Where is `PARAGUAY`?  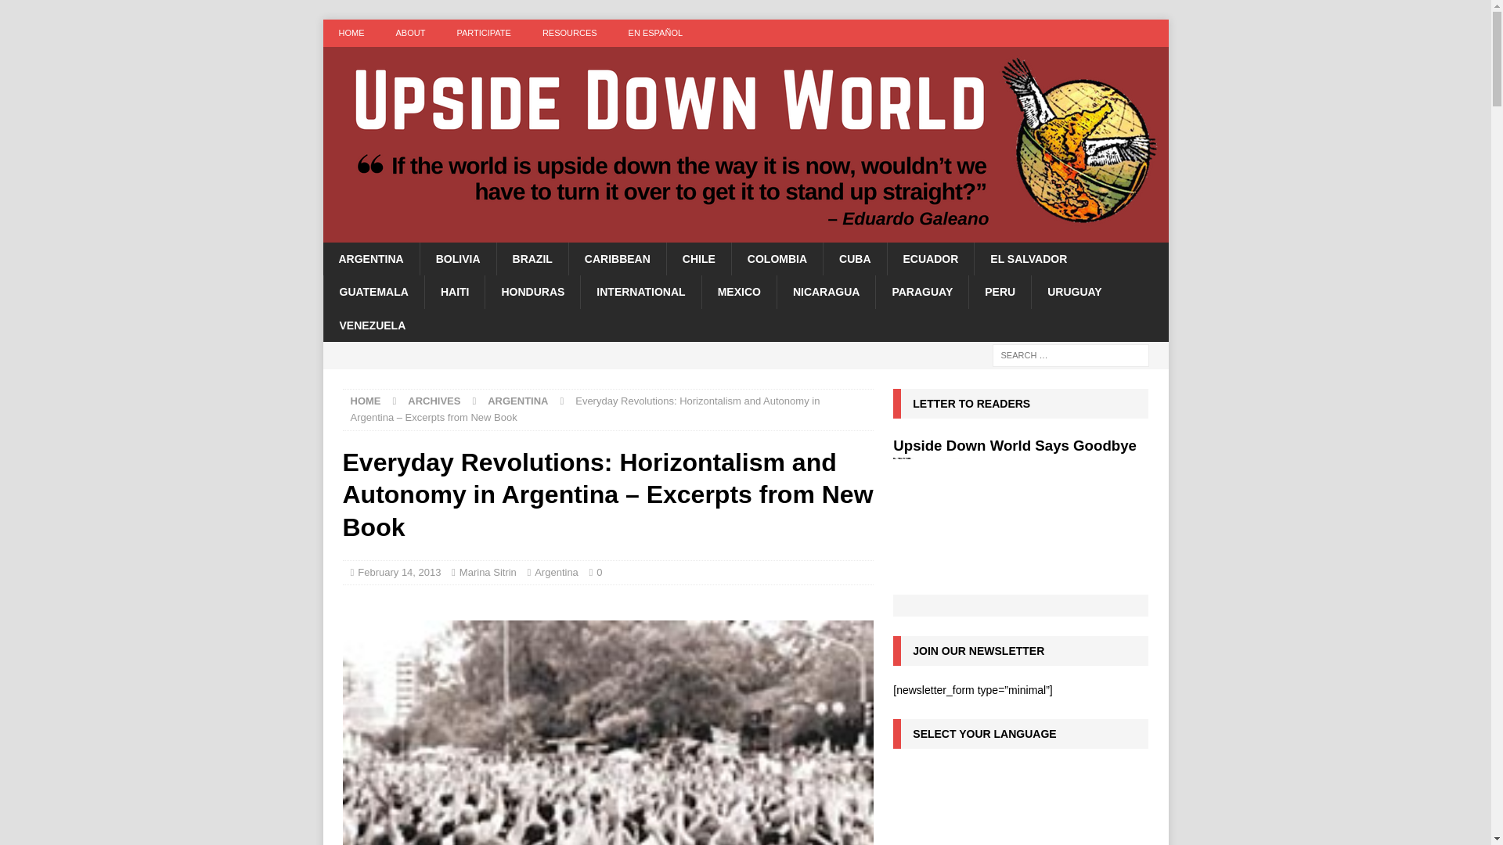
PARAGUAY is located at coordinates (921, 292).